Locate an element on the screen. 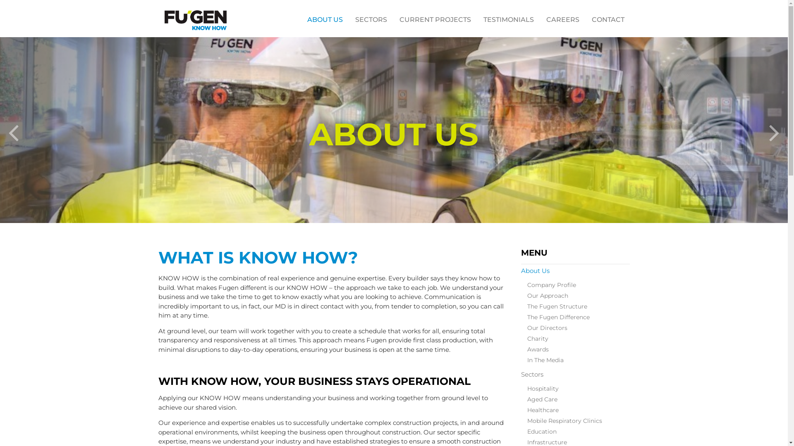 Image resolution: width=794 pixels, height=446 pixels. Healthcare is located at coordinates (579, 410).